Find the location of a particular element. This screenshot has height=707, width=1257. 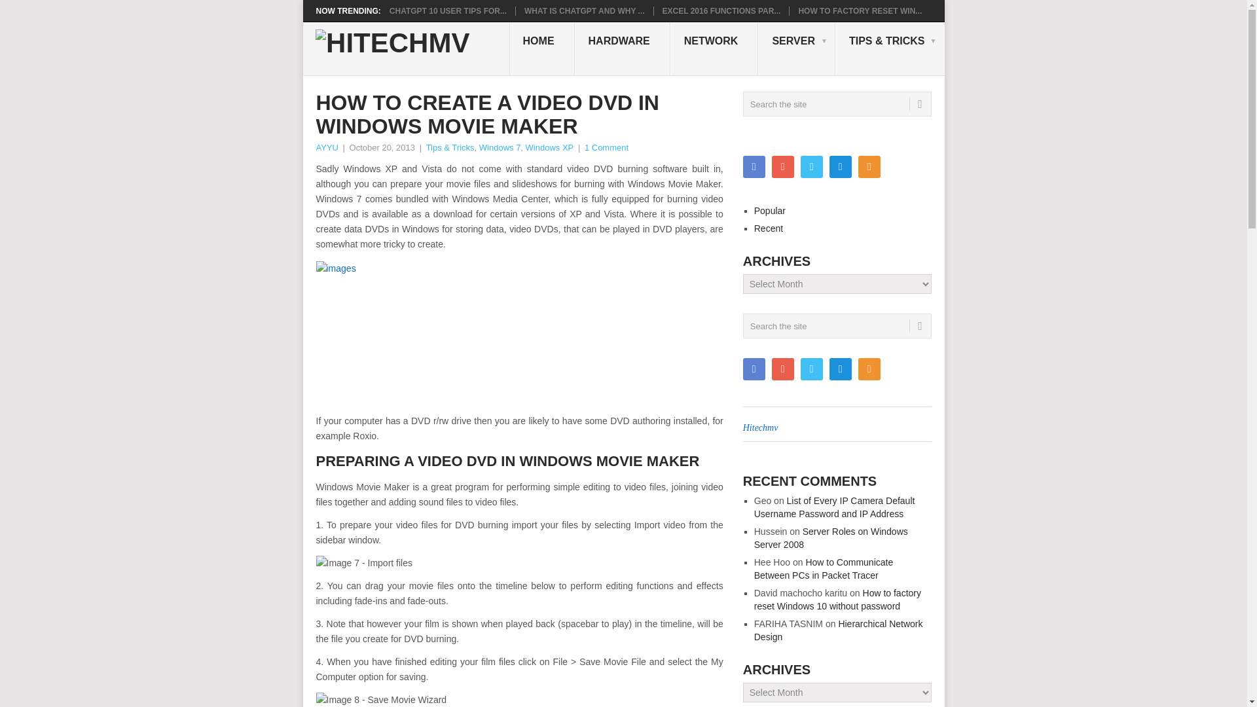

How to factory reset Windows 10 without password is located at coordinates (860, 10).